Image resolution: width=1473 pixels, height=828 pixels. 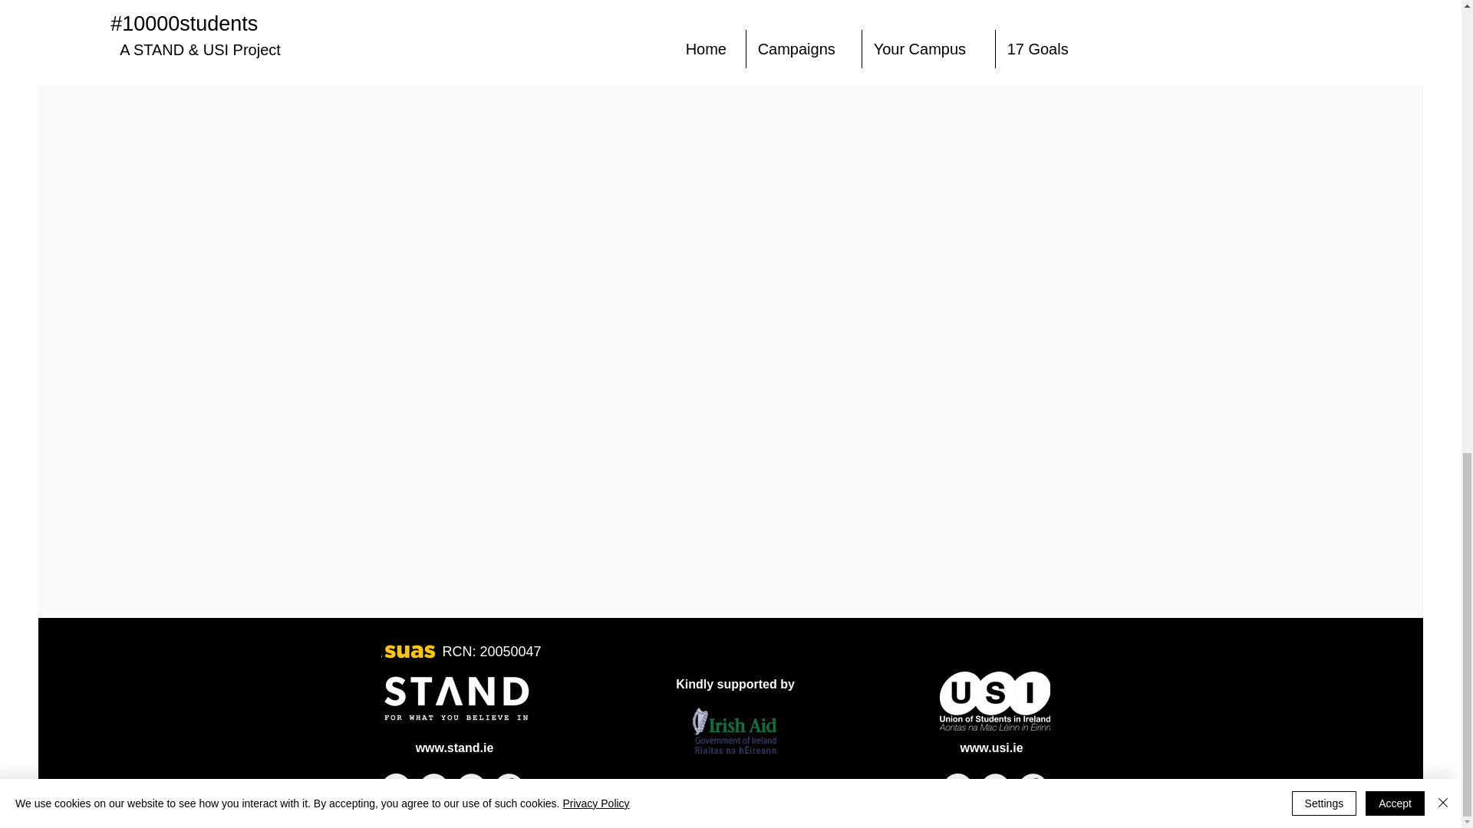 I want to click on www.usi.ie, so click(x=991, y=747).